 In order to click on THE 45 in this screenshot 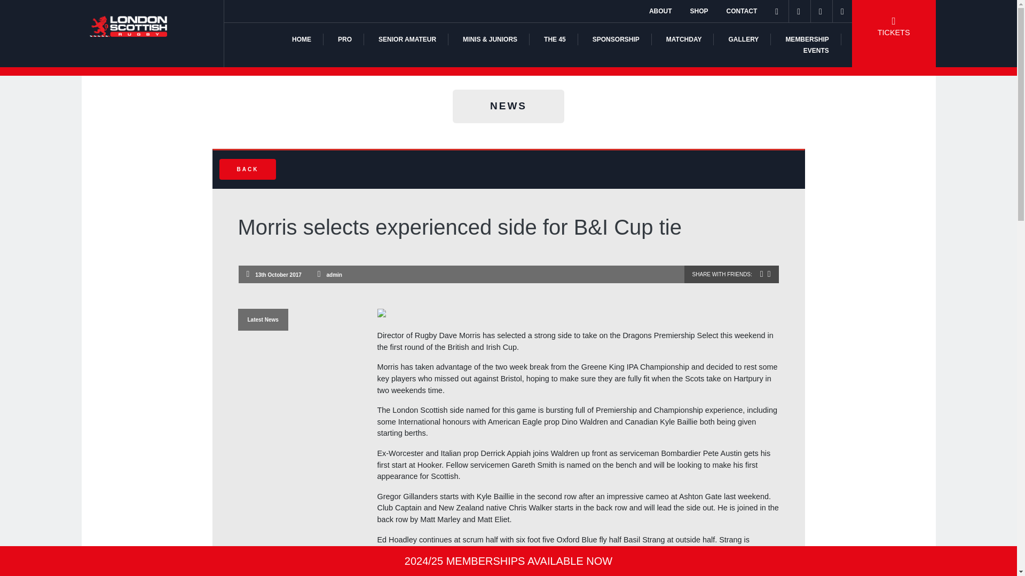, I will do `click(555, 39)`.